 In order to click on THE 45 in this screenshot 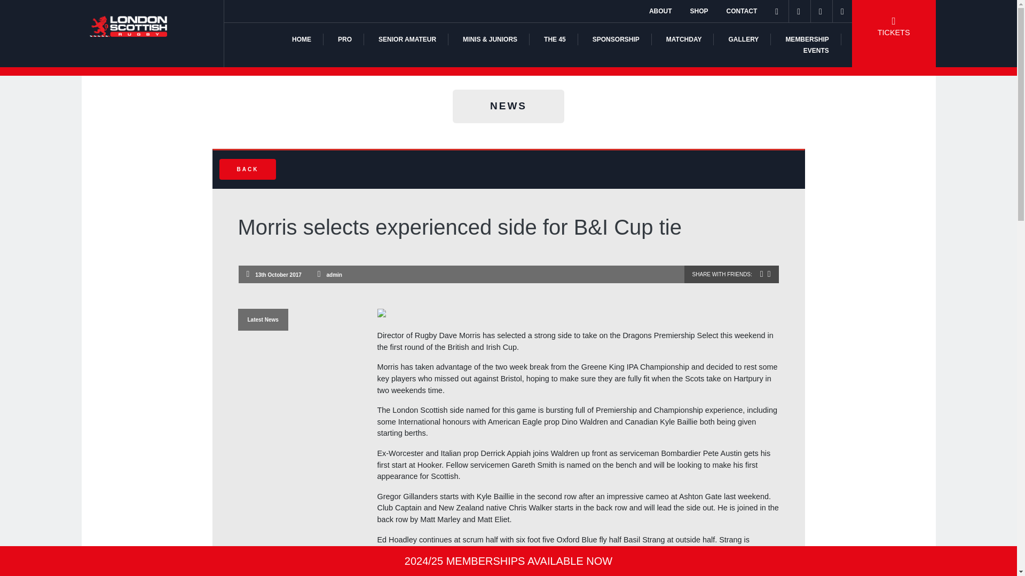, I will do `click(555, 39)`.